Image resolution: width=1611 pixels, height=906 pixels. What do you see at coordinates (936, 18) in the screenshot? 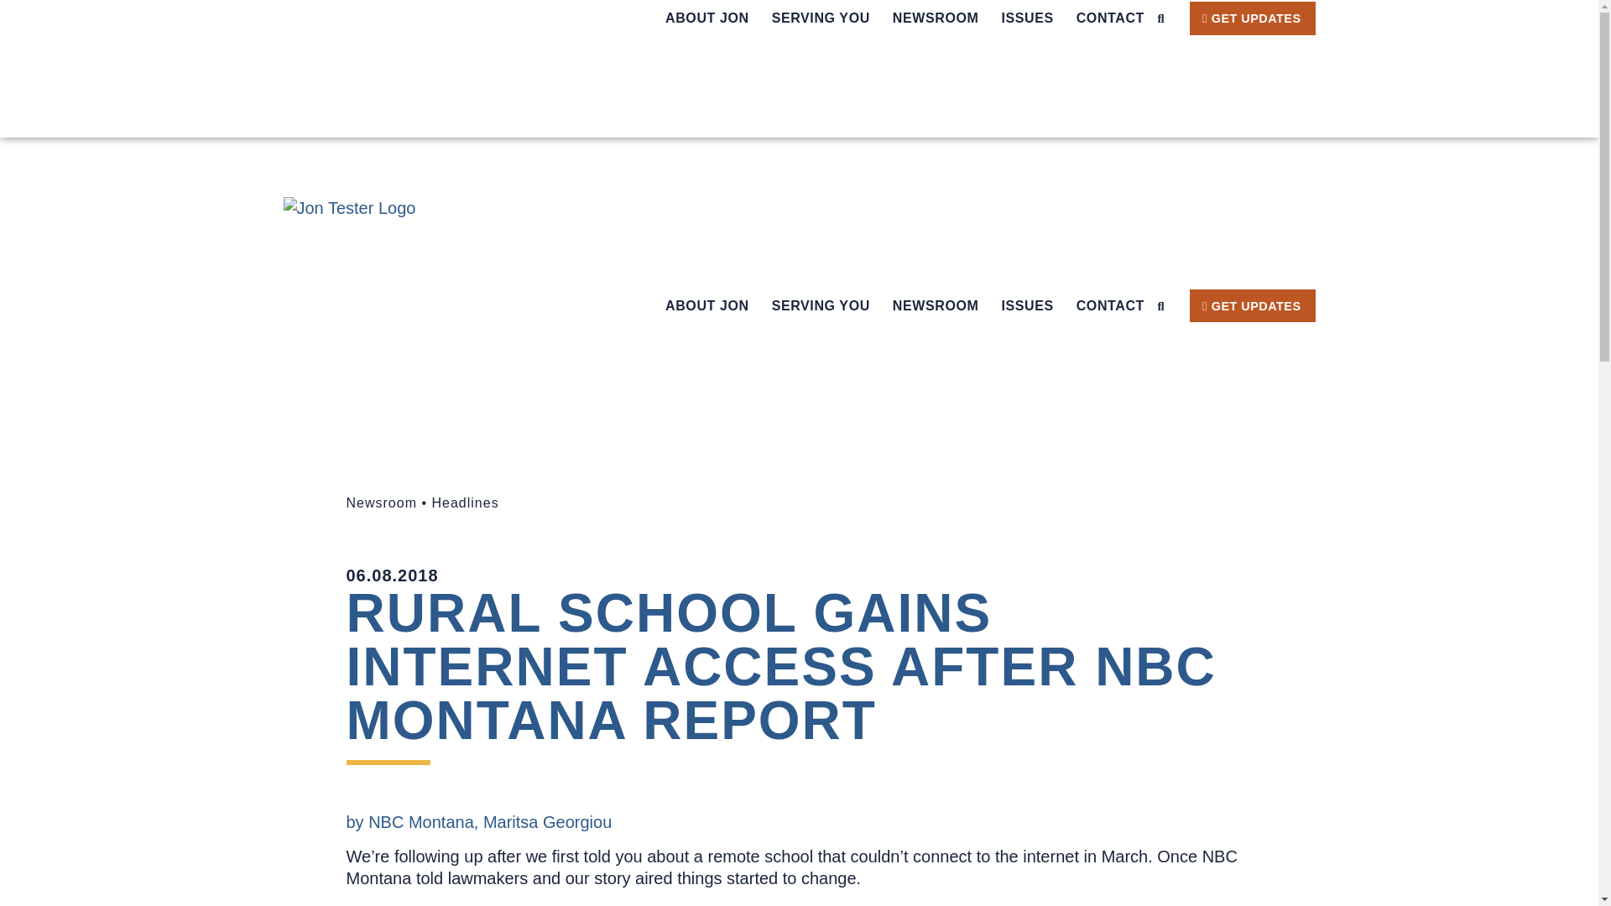
I see `NEWSROOM` at bounding box center [936, 18].